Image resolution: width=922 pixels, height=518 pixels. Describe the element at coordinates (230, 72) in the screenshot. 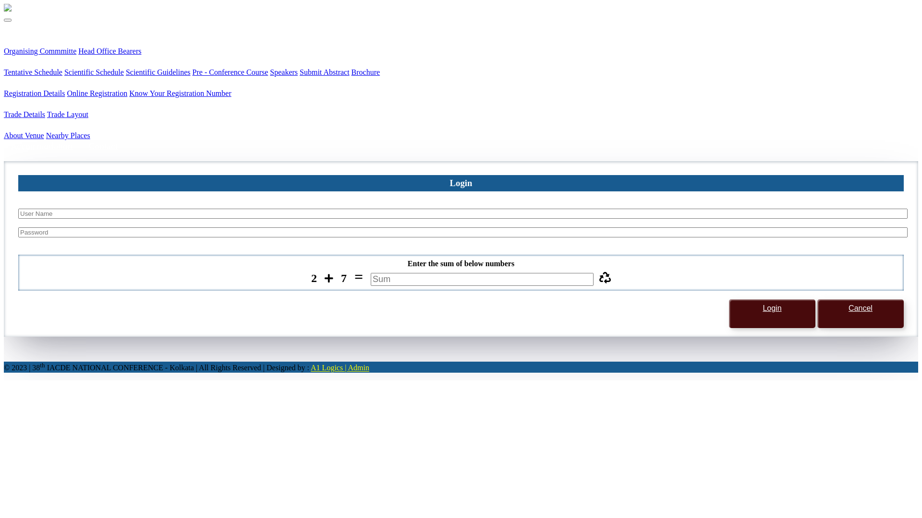

I see `Pre - Conference Course` at that location.